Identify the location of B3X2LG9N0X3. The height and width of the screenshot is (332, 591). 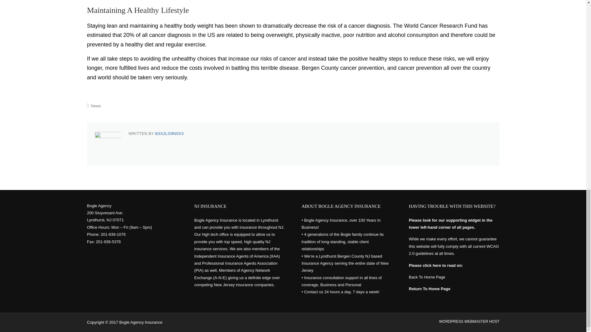
(169, 133).